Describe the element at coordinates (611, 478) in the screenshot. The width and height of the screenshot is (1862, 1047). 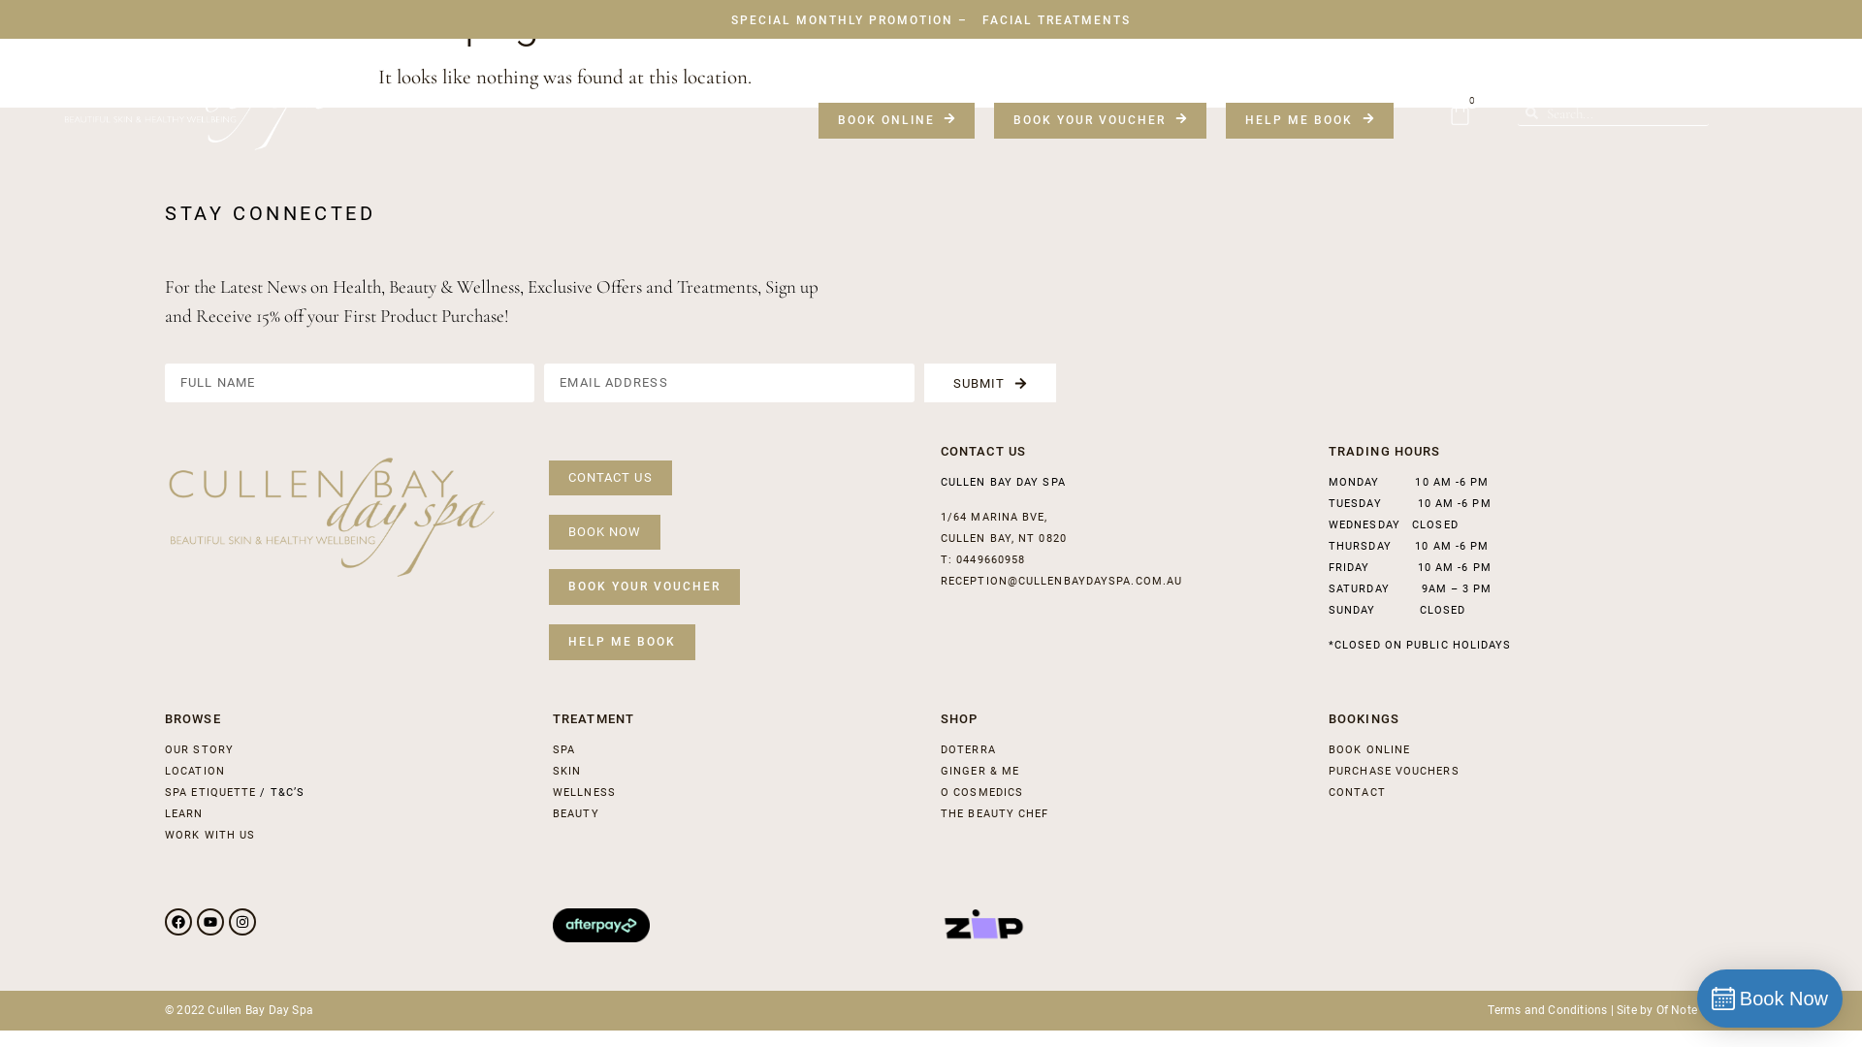
I see `CONTACT US` at that location.